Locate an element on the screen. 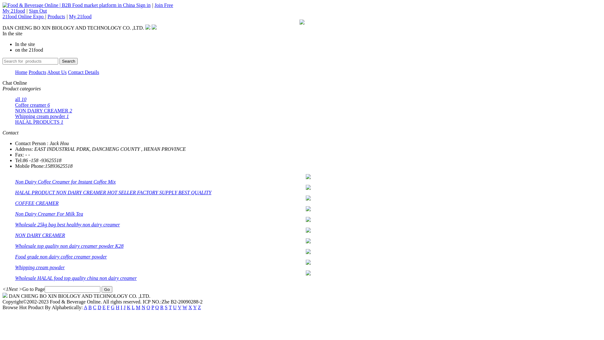  P is located at coordinates (153, 307).